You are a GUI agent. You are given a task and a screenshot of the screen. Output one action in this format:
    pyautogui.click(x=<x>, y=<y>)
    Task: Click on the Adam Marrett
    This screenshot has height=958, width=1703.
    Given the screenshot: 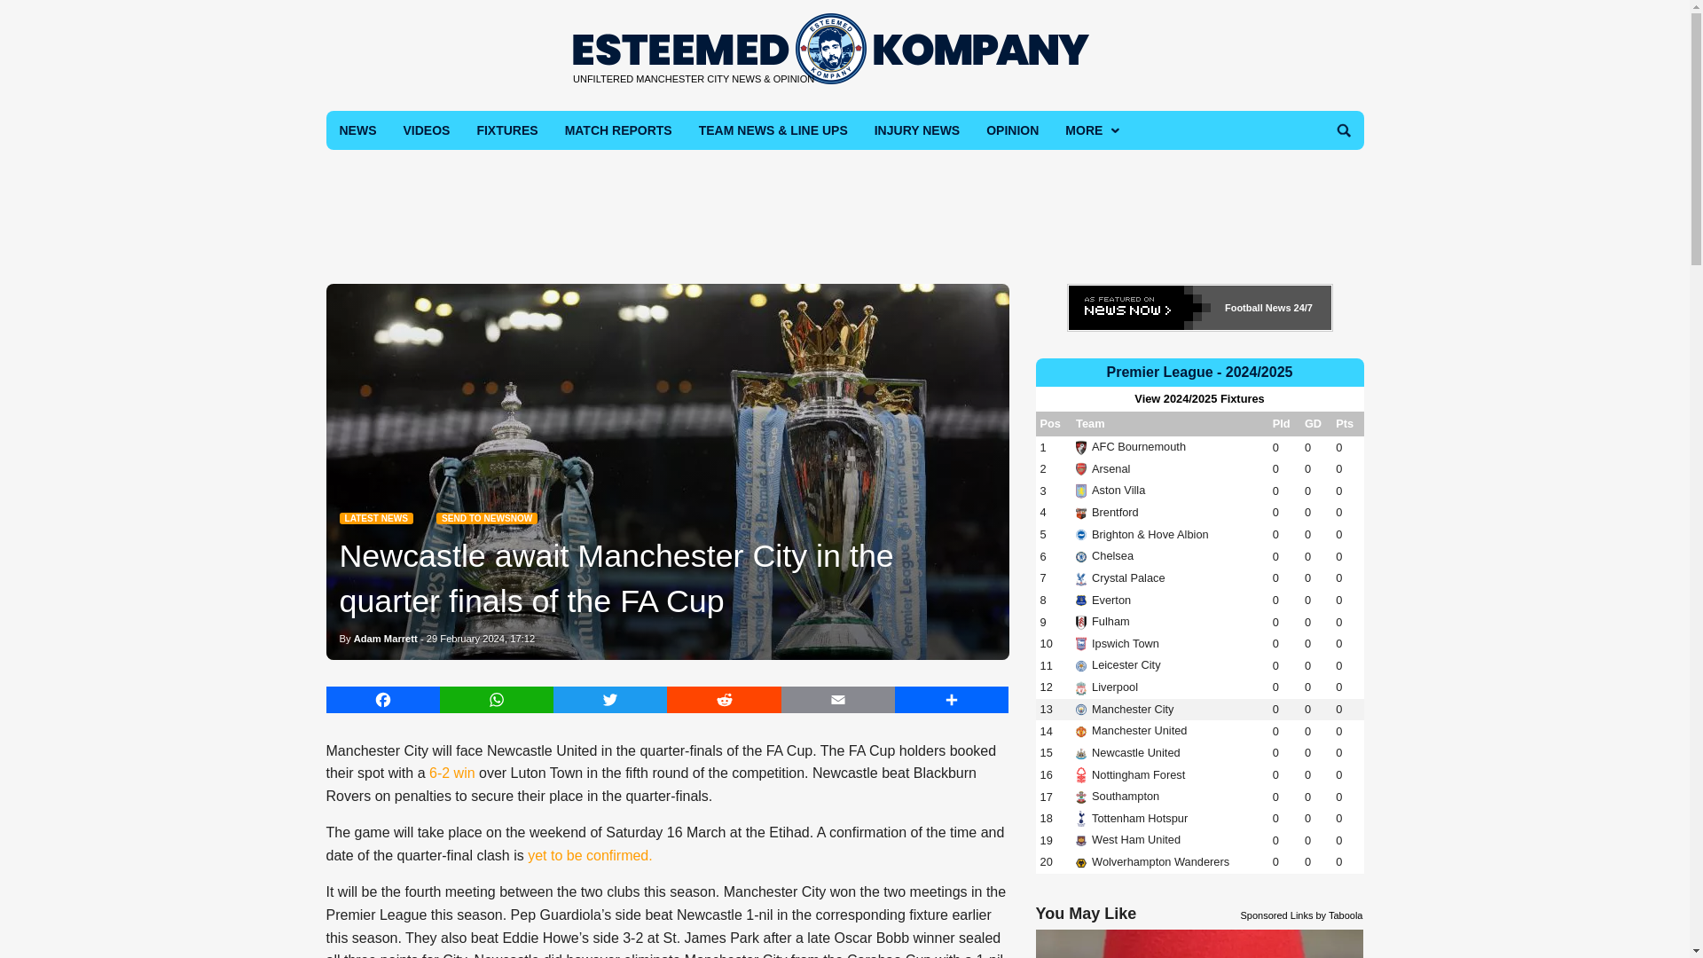 What is the action you would take?
    pyautogui.click(x=385, y=638)
    